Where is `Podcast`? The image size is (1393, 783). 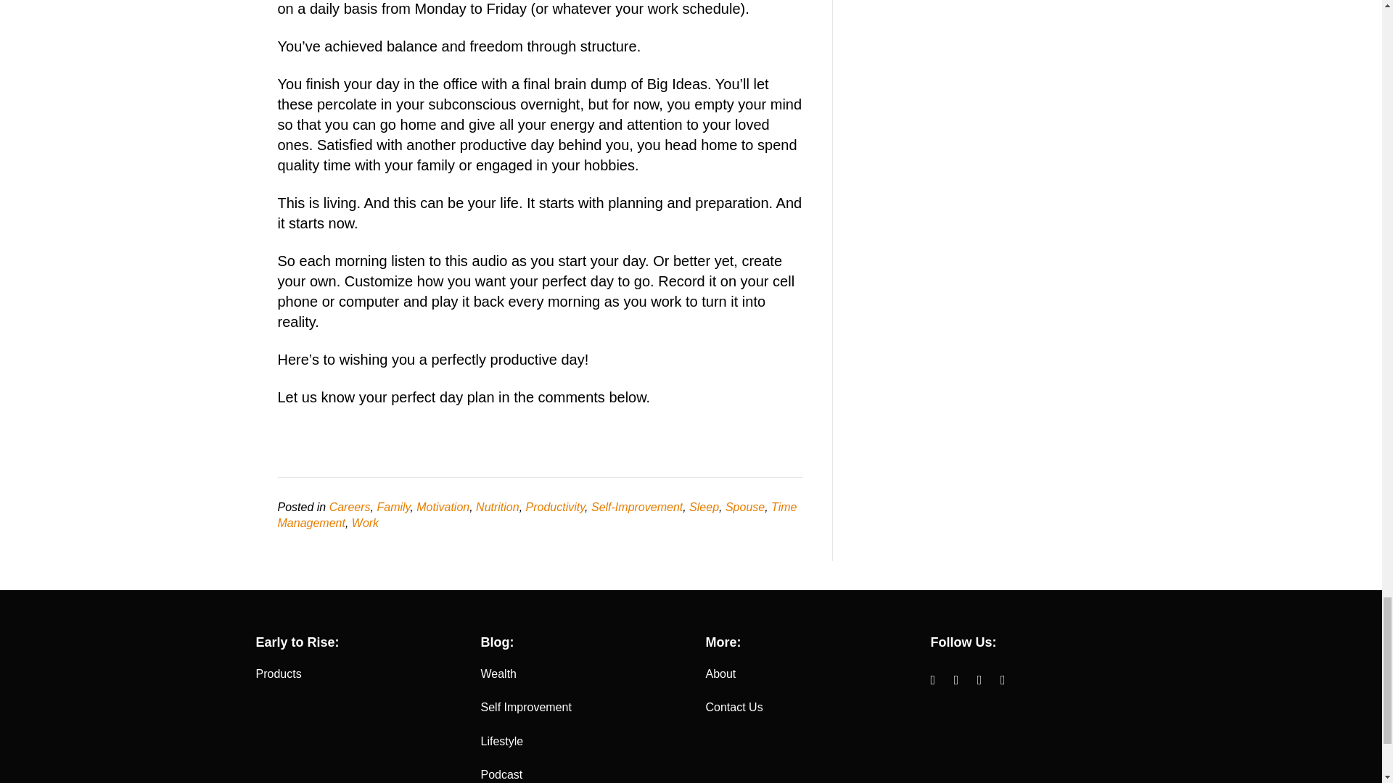
Podcast is located at coordinates (501, 774).